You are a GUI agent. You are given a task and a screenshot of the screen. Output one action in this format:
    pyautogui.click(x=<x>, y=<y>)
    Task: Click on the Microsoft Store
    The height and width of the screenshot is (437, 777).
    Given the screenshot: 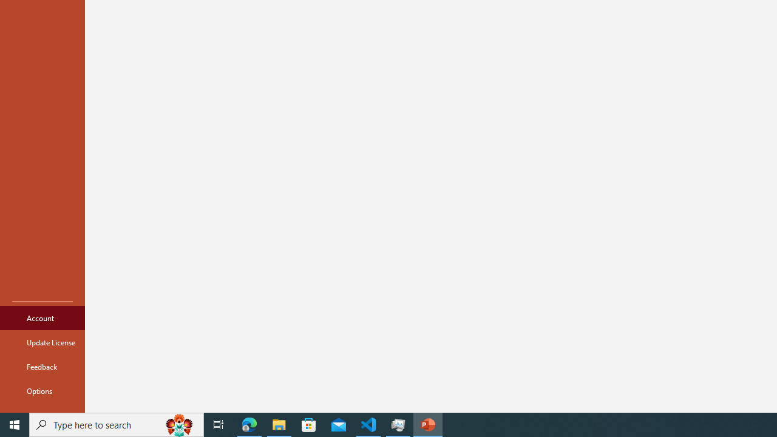 What is the action you would take?
    pyautogui.click(x=309, y=425)
    